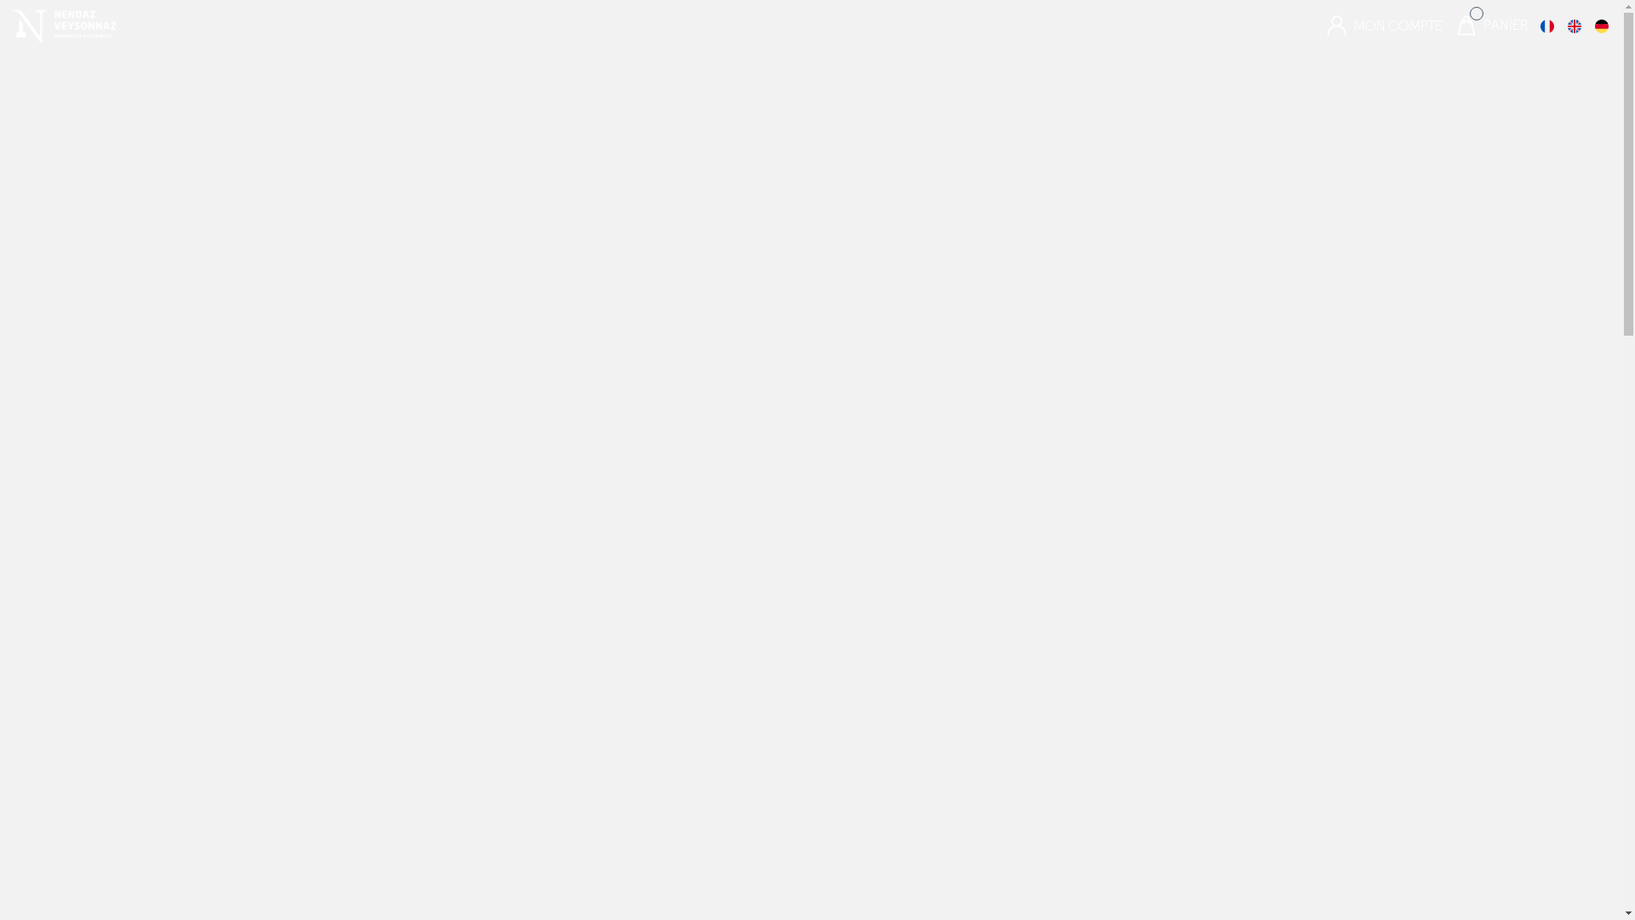 The width and height of the screenshot is (1635, 920). Describe the element at coordinates (880, 457) in the screenshot. I see `En savoir plus` at that location.